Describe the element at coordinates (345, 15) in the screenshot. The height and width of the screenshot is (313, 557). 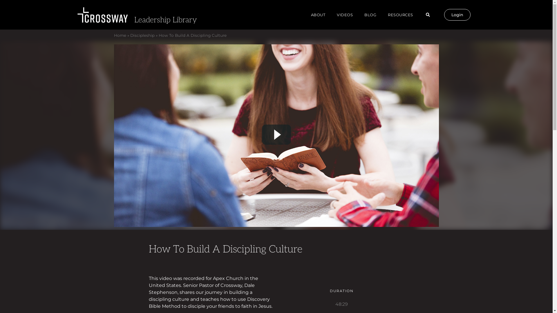
I see `VIDEOS` at that location.